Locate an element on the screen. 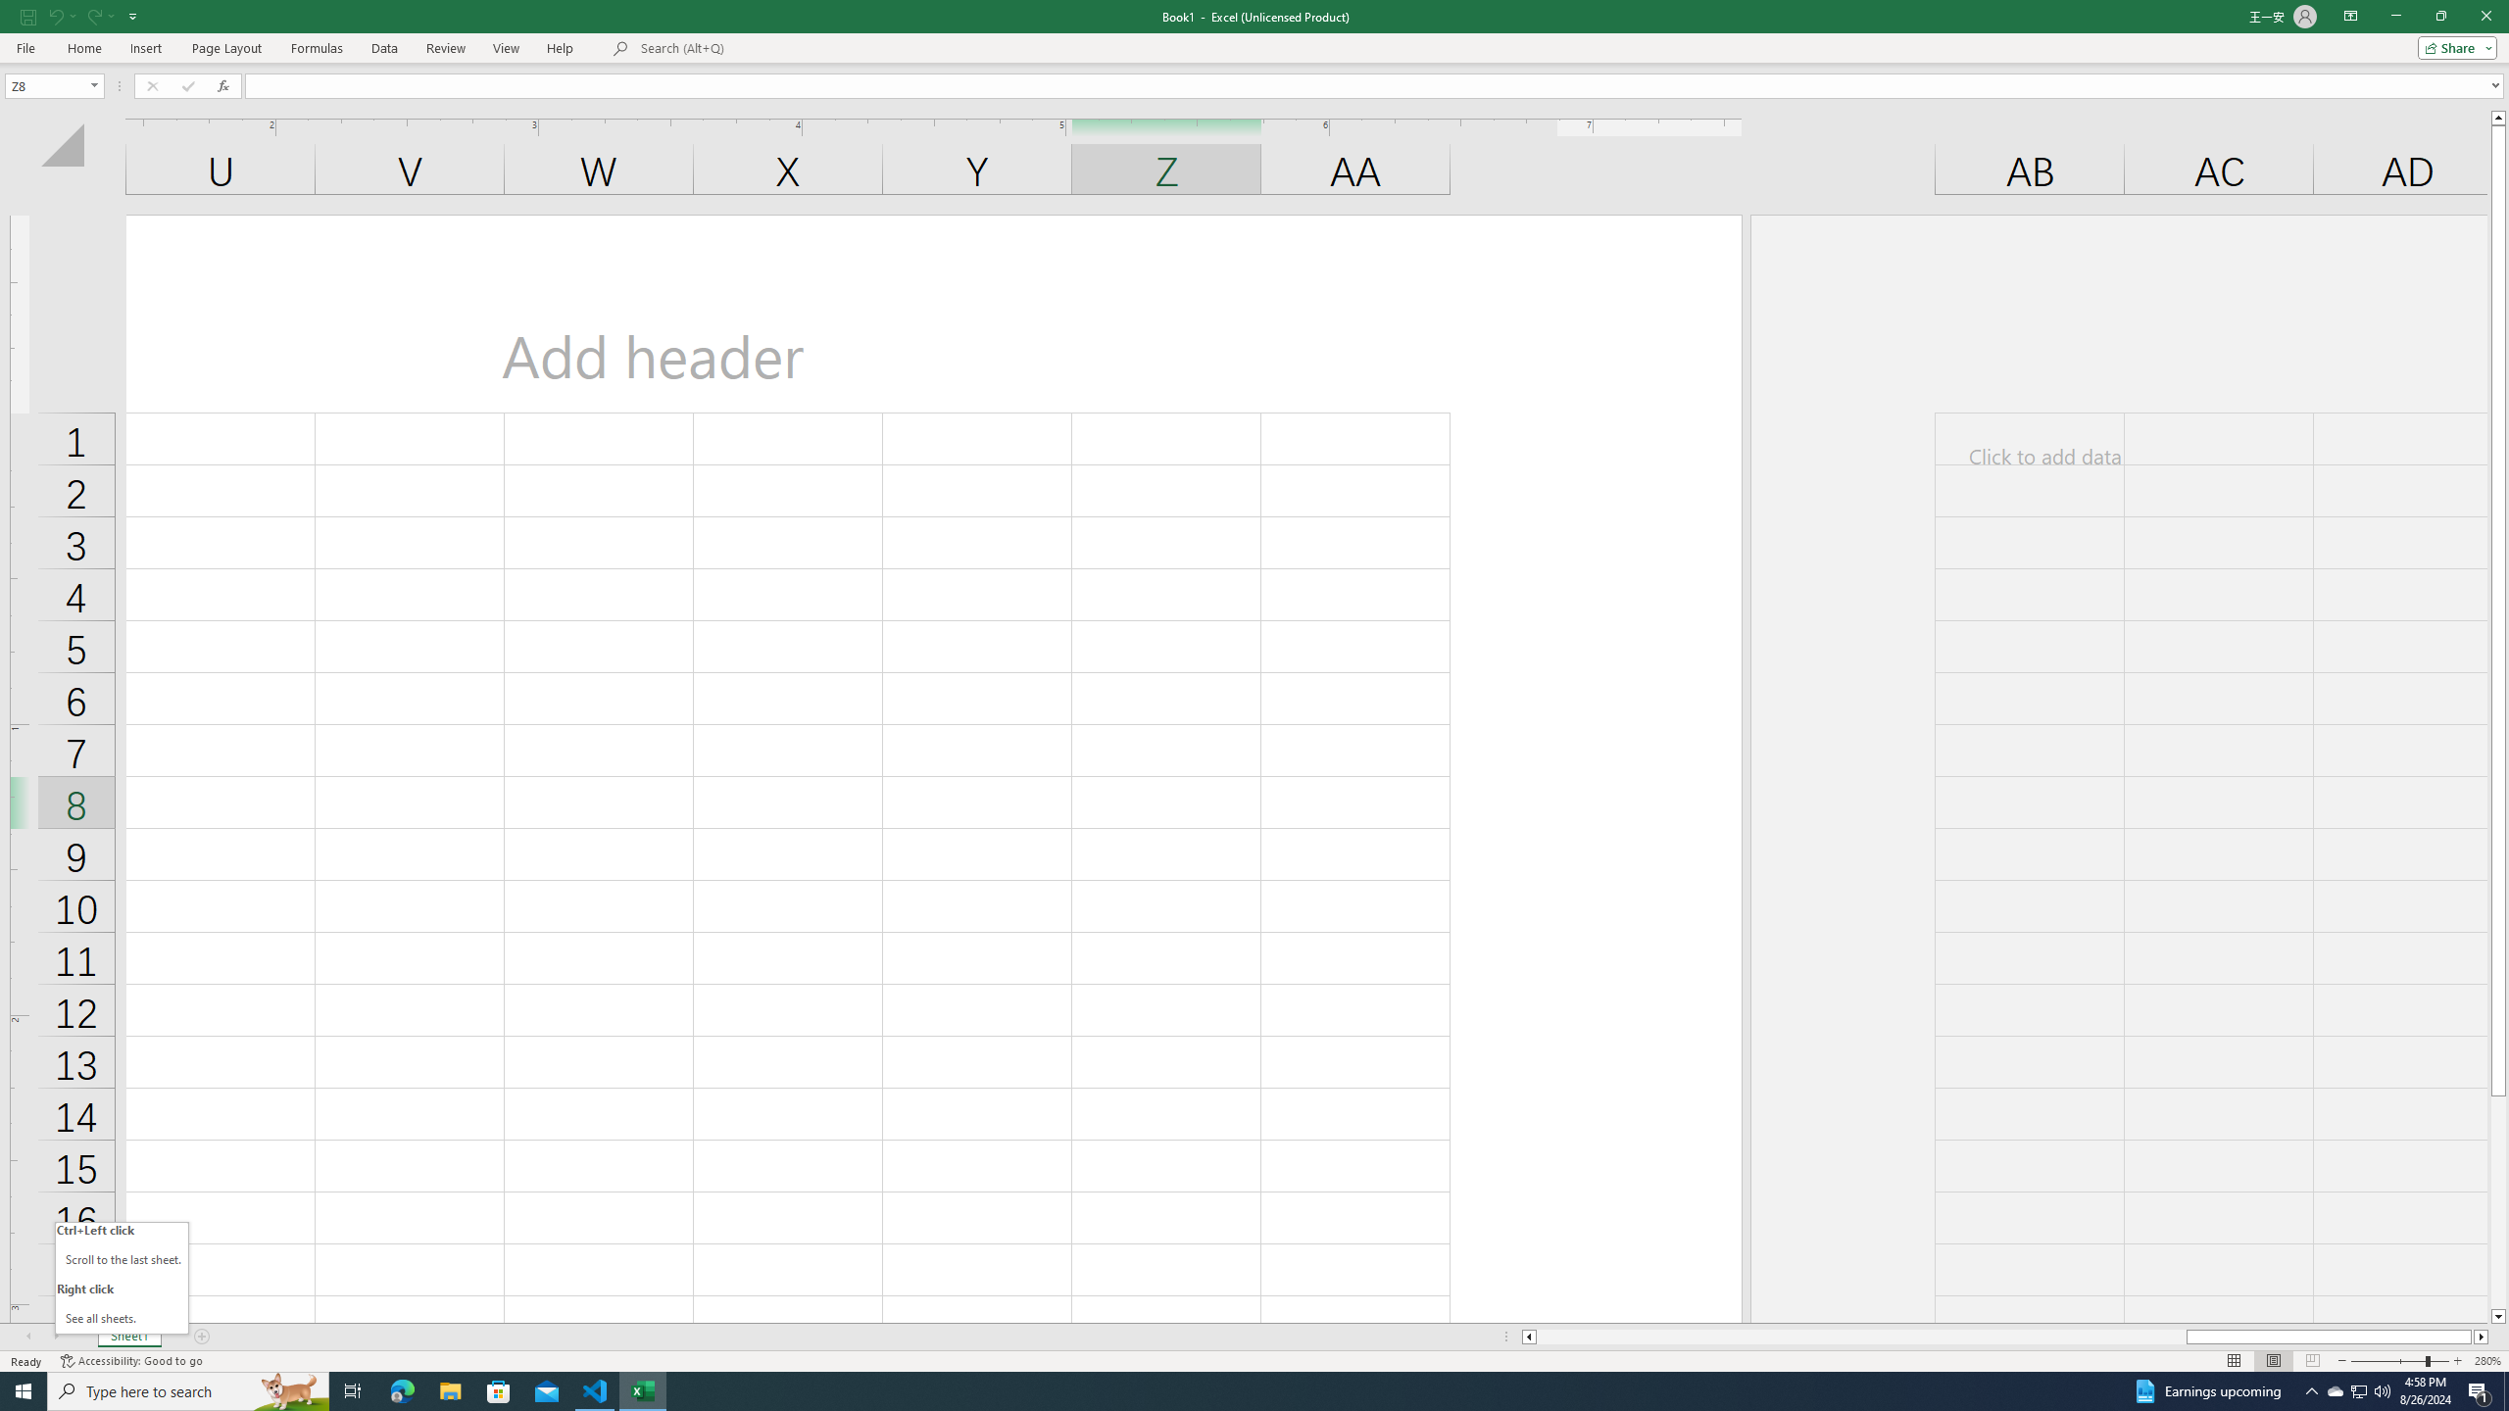 This screenshot has width=2509, height=1411. Formula Bar is located at coordinates (1376, 85).